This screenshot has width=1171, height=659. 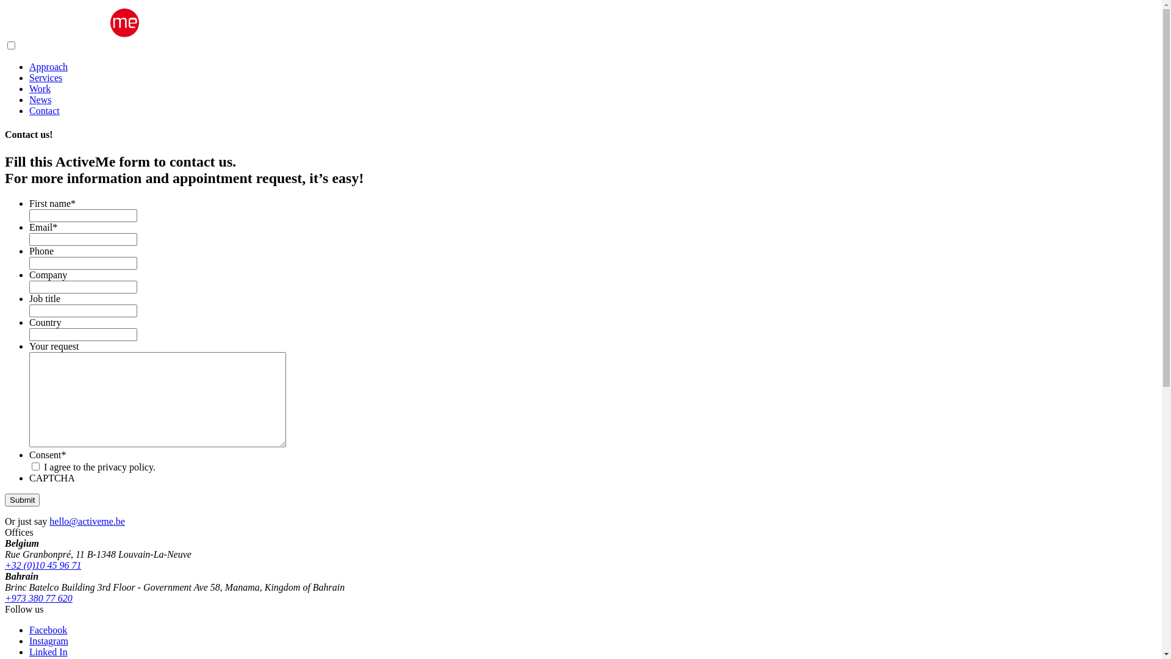 What do you see at coordinates (46, 78) in the screenshot?
I see `Services` at bounding box center [46, 78].